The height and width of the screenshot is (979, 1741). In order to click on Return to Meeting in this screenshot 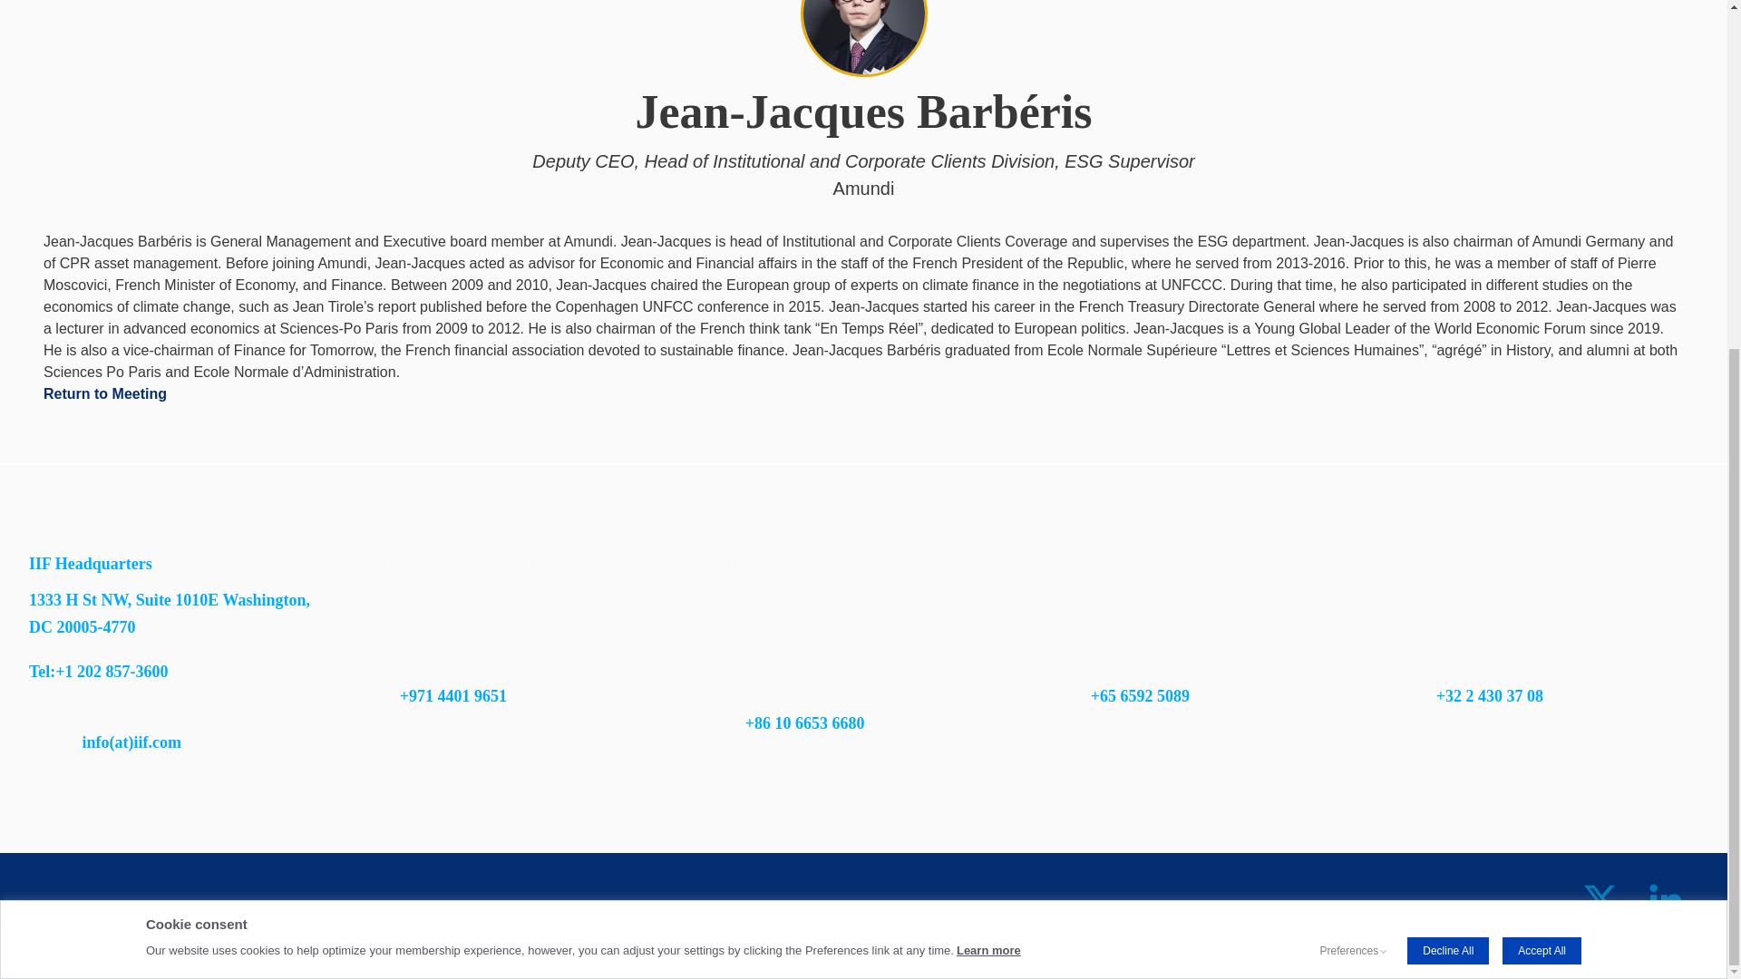, I will do `click(105, 393)`.